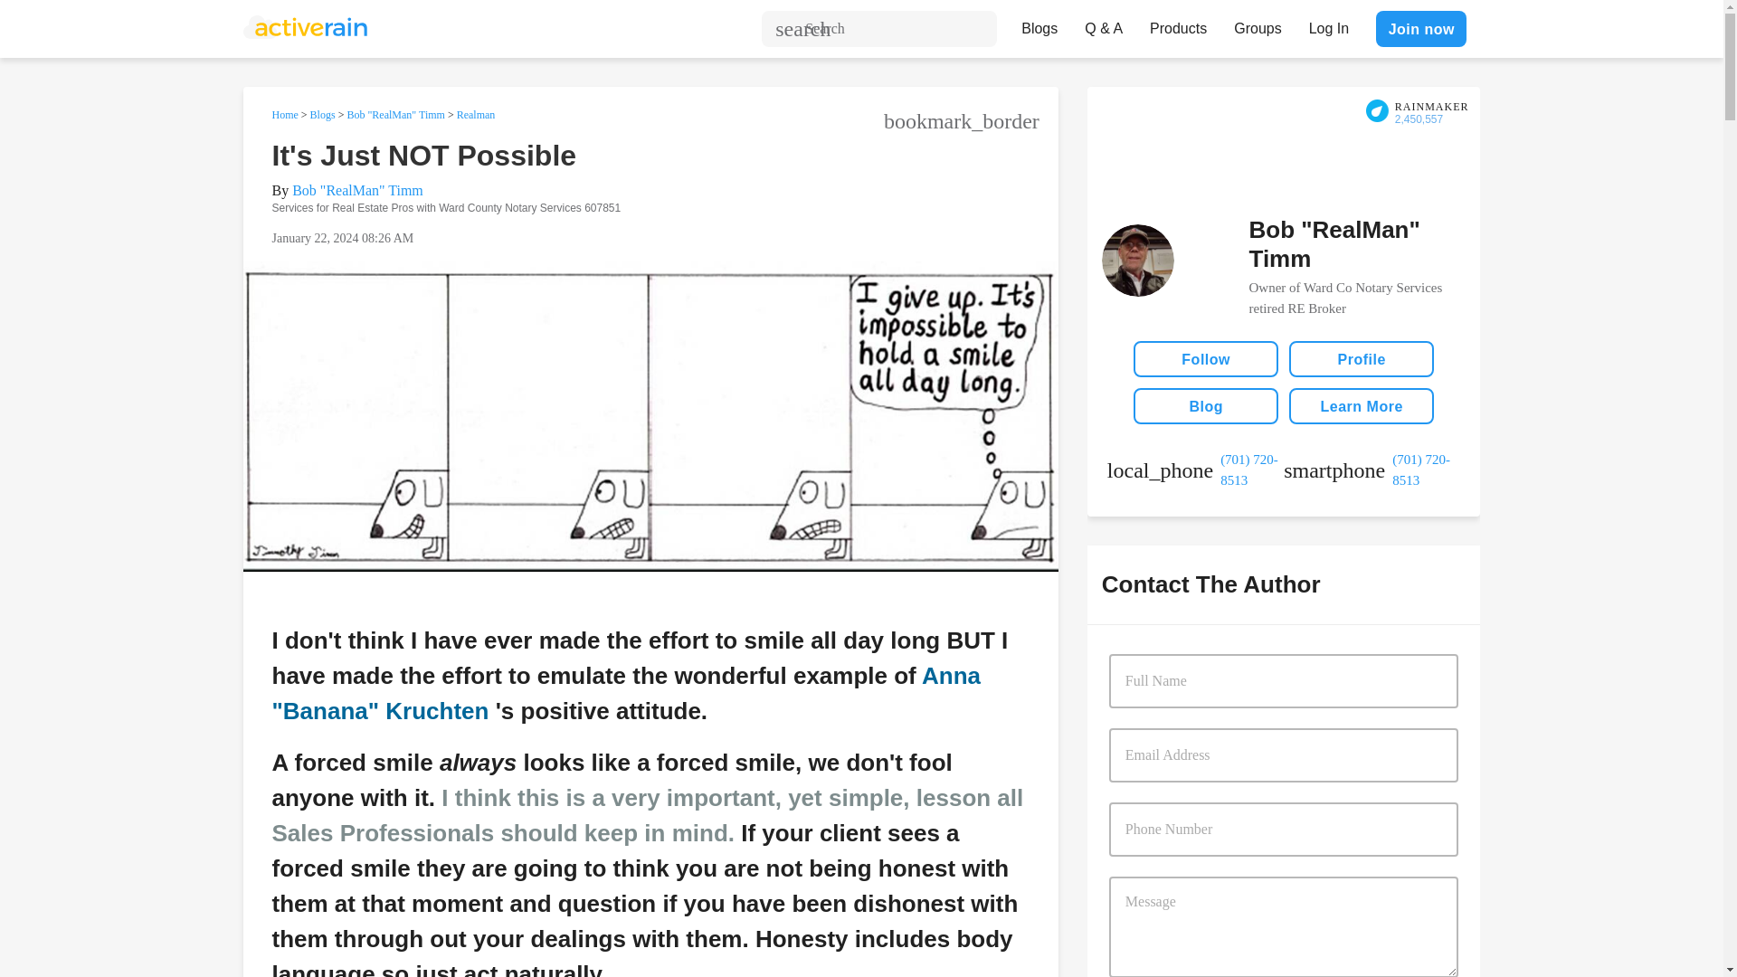  I want to click on Home, so click(284, 114).